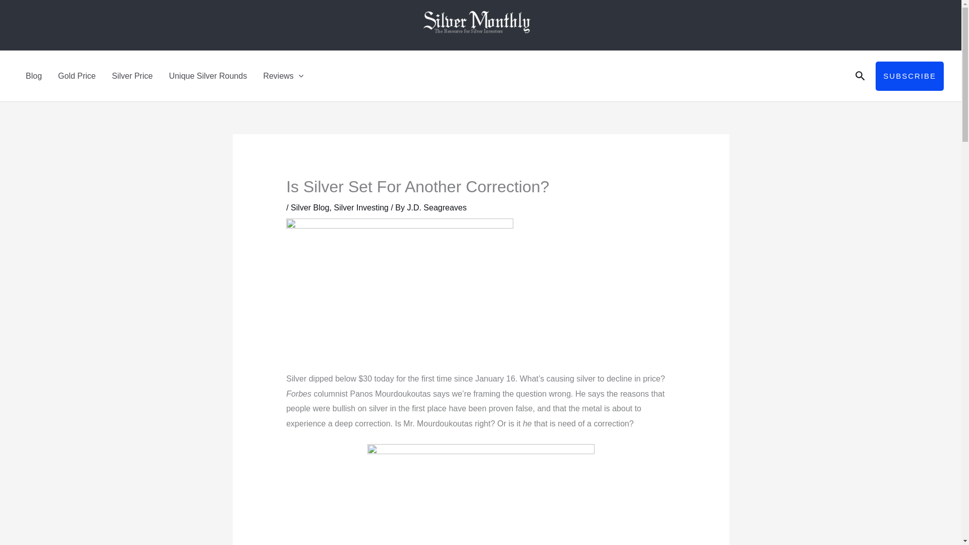  Describe the element at coordinates (909, 76) in the screenshot. I see `SUBSCRIBE` at that location.